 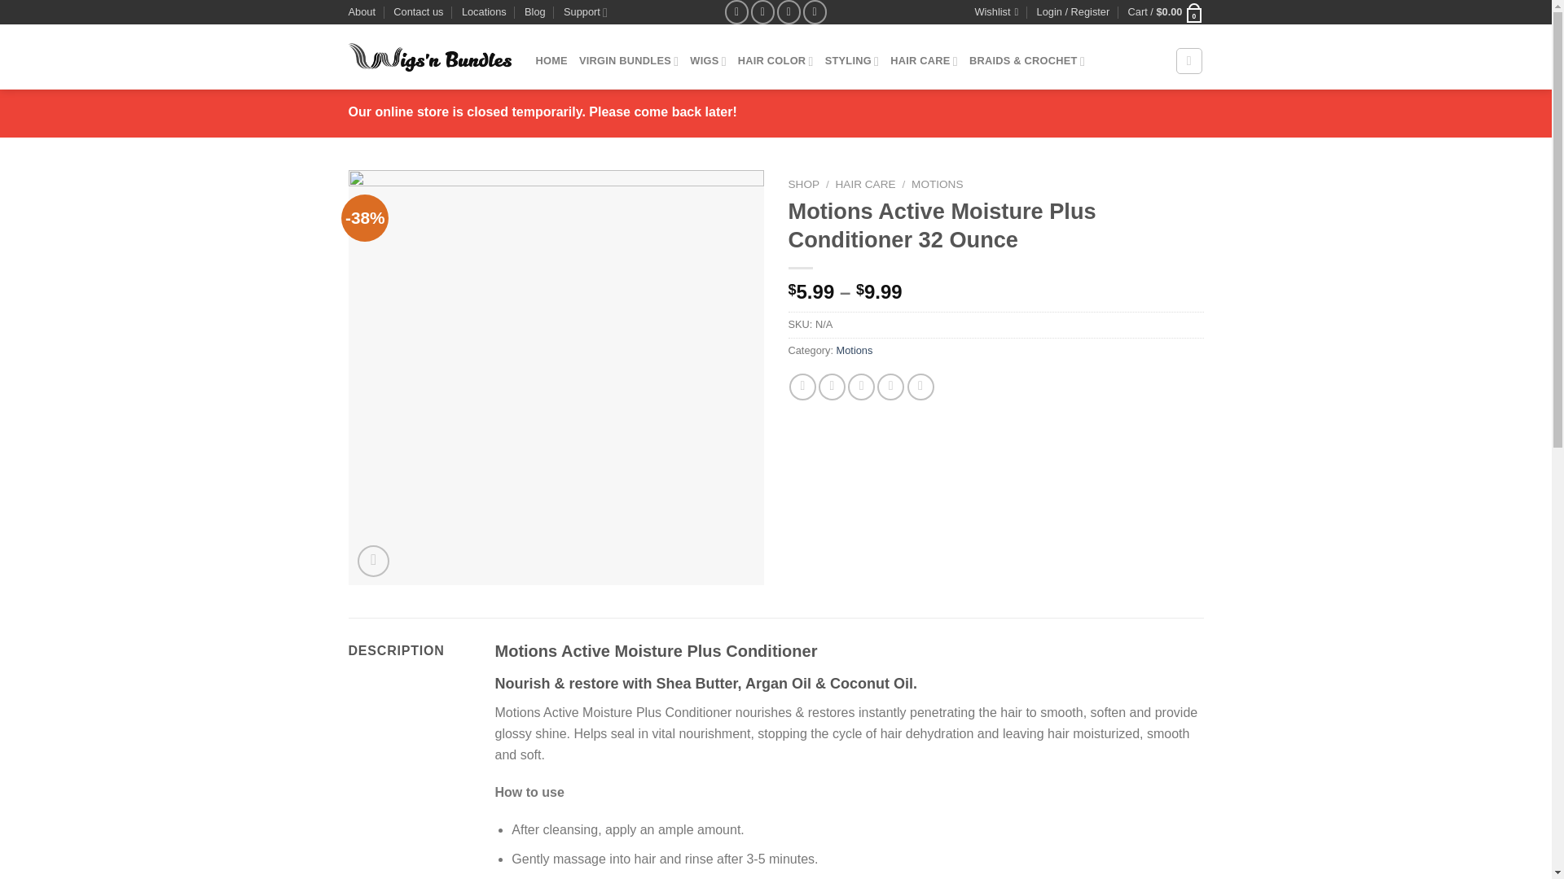 What do you see at coordinates (484, 12) in the screenshot?
I see `Locations` at bounding box center [484, 12].